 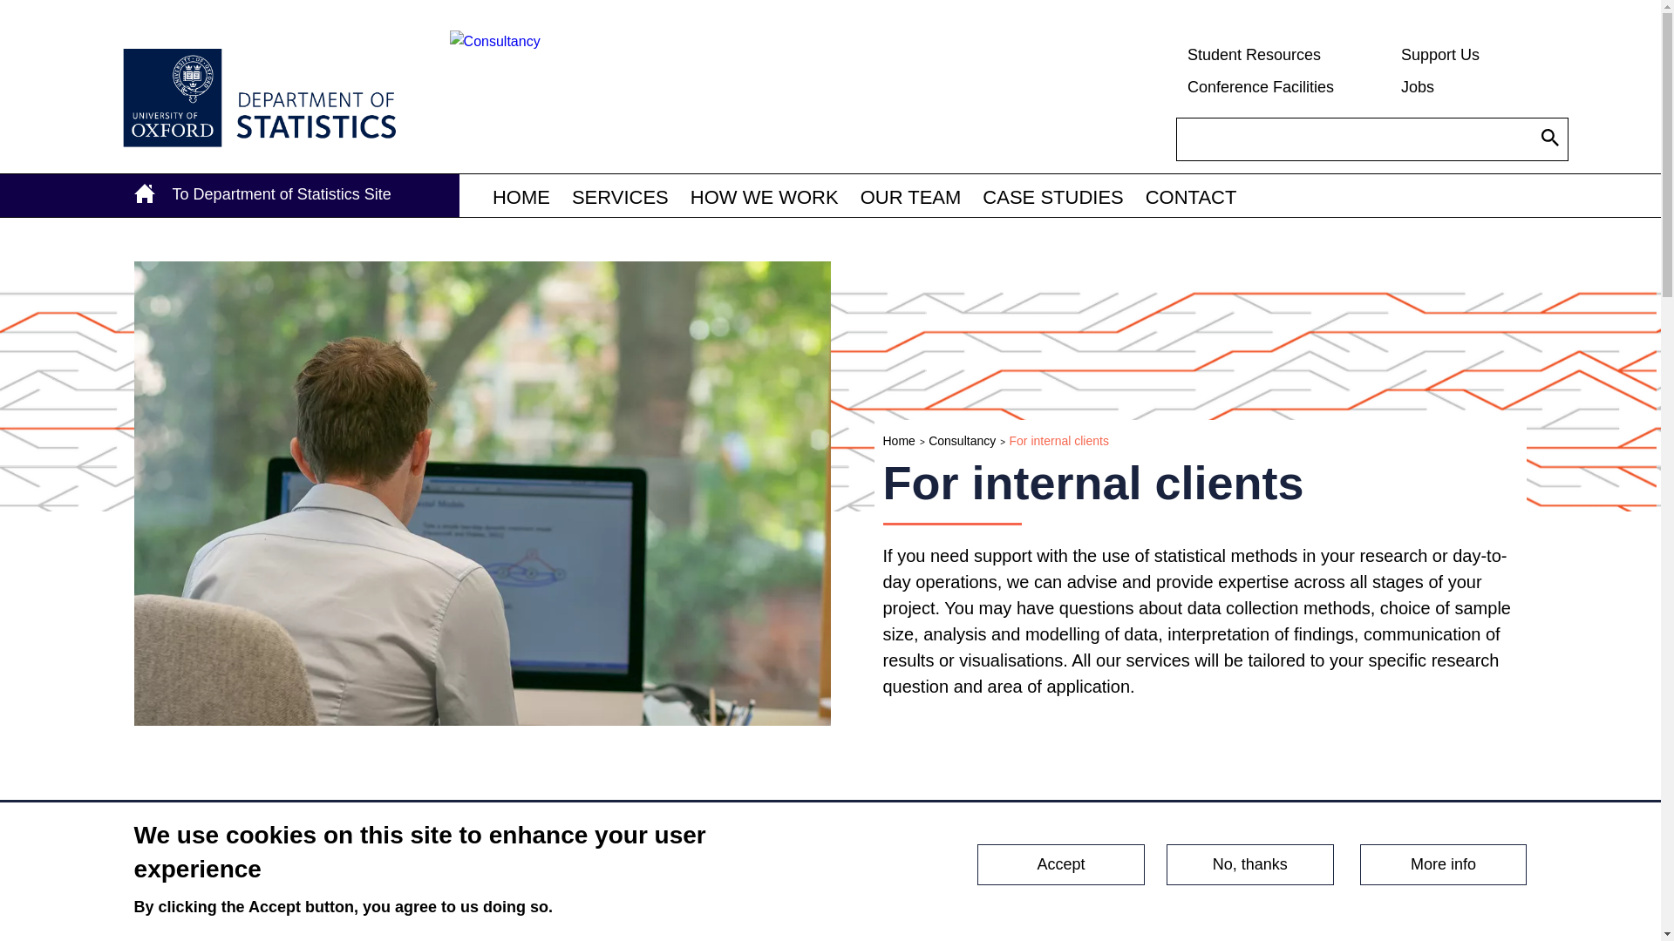 What do you see at coordinates (1440, 54) in the screenshot?
I see `Support Us` at bounding box center [1440, 54].